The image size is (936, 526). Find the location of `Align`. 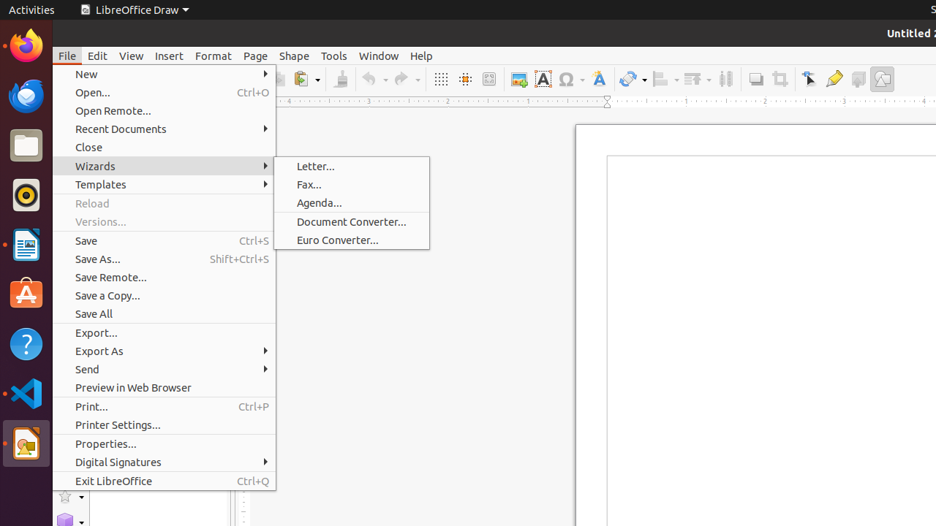

Align is located at coordinates (665, 79).